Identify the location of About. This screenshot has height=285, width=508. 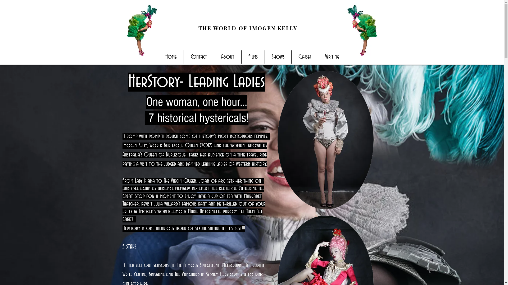
(228, 57).